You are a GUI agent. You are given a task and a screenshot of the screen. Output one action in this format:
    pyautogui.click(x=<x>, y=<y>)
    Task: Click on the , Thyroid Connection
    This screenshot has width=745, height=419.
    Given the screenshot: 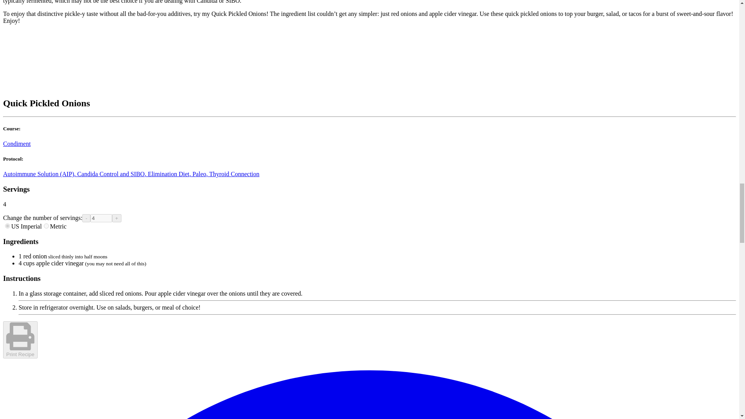 What is the action you would take?
    pyautogui.click(x=233, y=174)
    